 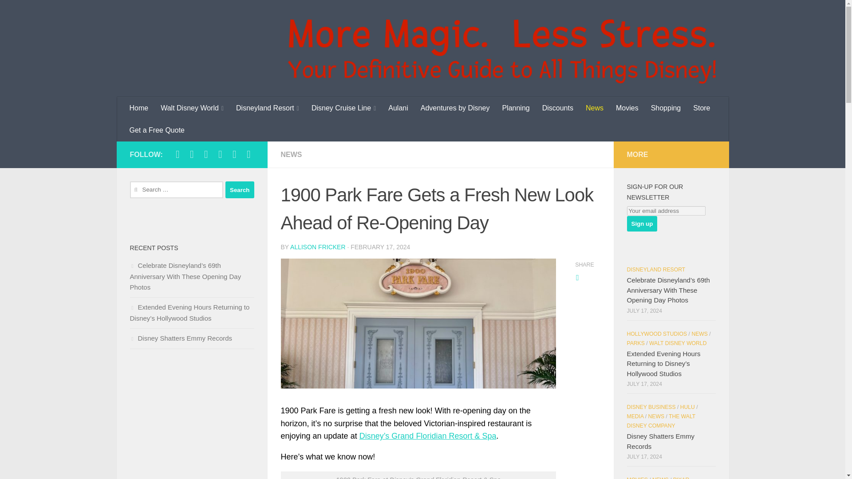 What do you see at coordinates (220, 154) in the screenshot?
I see `Follow us on Tiktok` at bounding box center [220, 154].